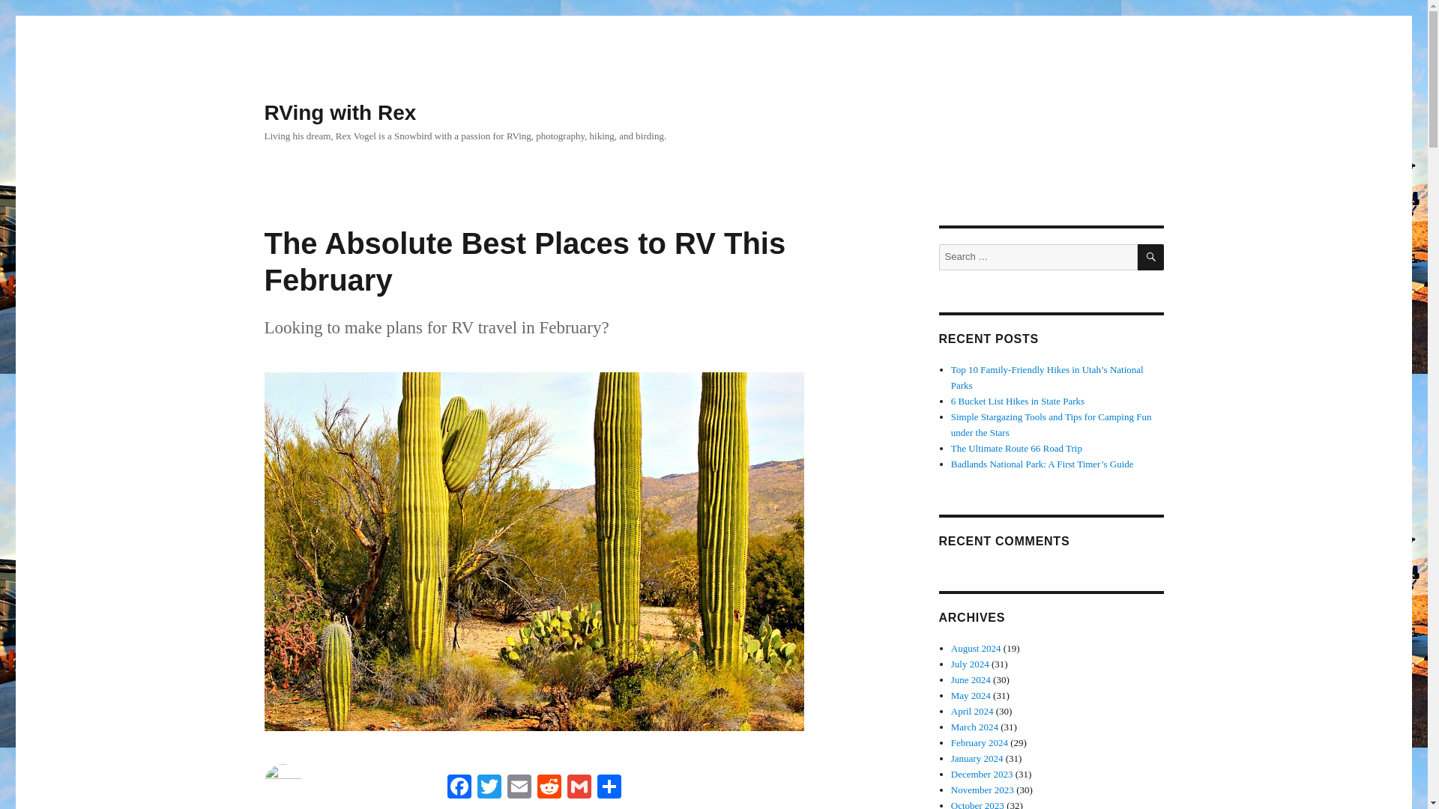  I want to click on Facebook, so click(458, 788).